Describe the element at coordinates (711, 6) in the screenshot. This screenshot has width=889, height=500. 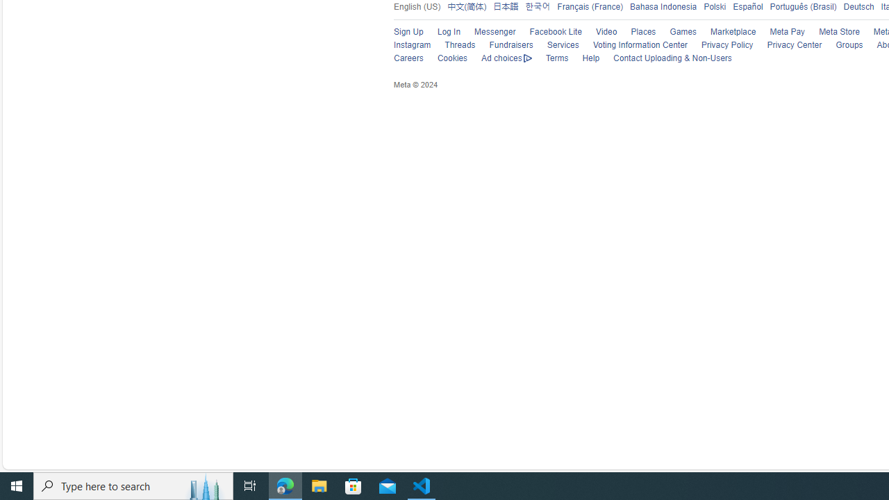
I see `Polski` at that location.